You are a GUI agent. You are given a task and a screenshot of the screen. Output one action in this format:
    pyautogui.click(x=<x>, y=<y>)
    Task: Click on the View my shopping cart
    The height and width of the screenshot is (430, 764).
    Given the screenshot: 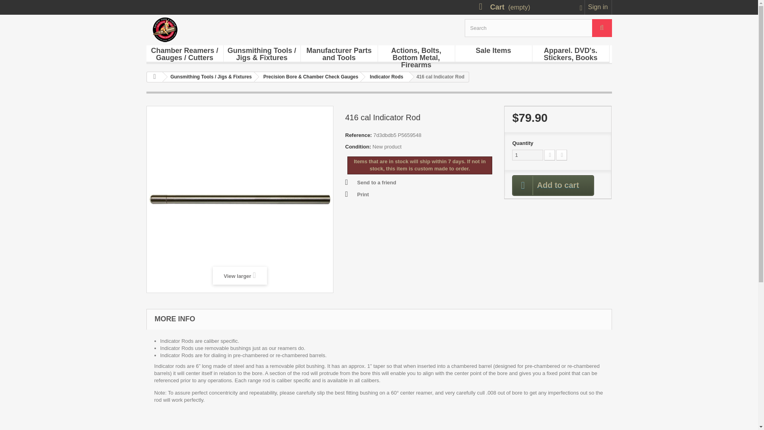 What is the action you would take?
    pyautogui.click(x=530, y=6)
    